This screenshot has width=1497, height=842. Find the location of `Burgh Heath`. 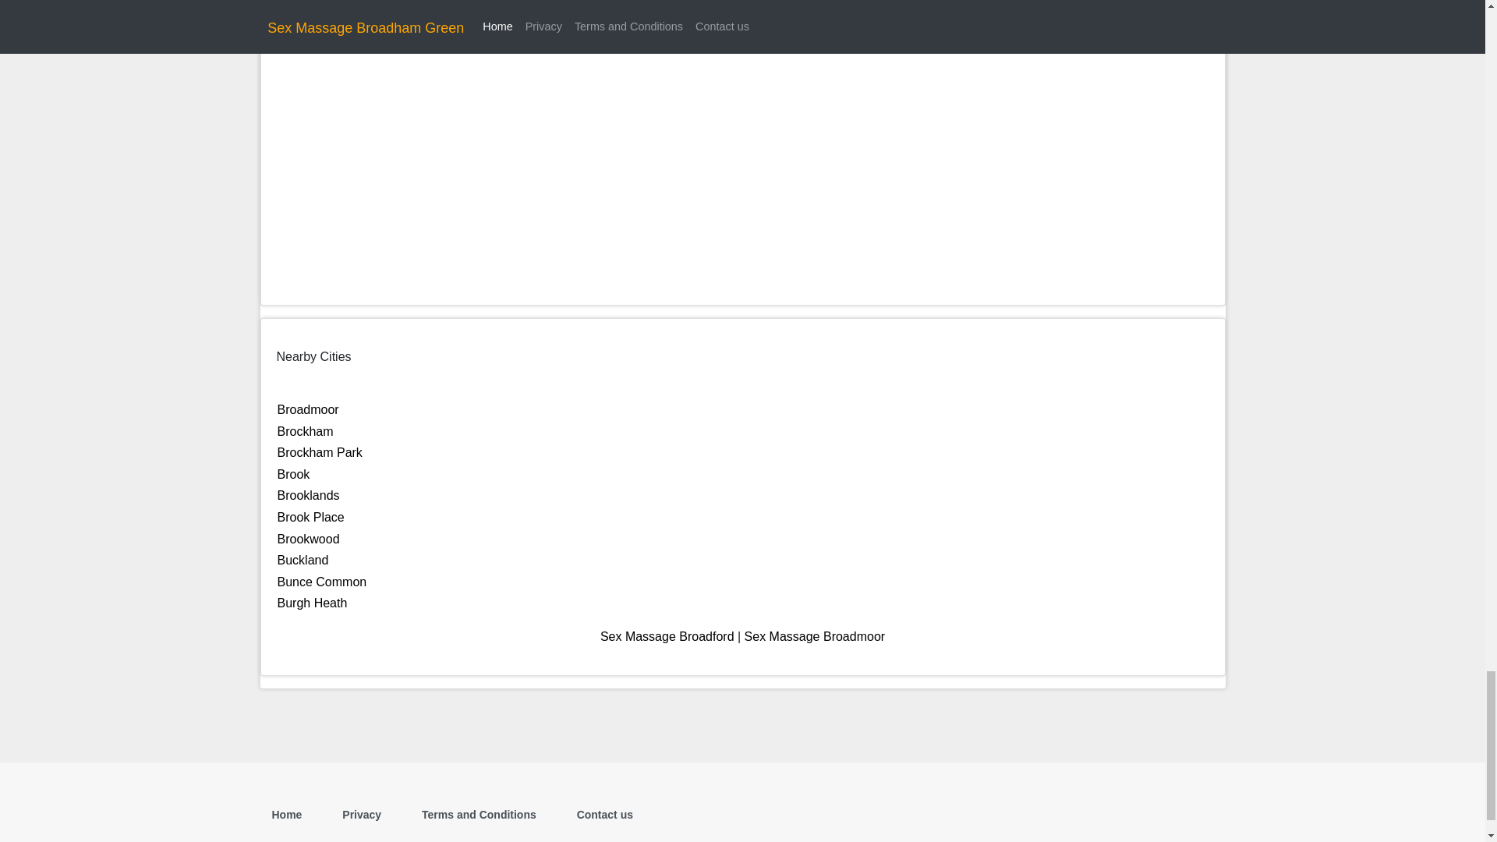

Burgh Heath is located at coordinates (312, 602).